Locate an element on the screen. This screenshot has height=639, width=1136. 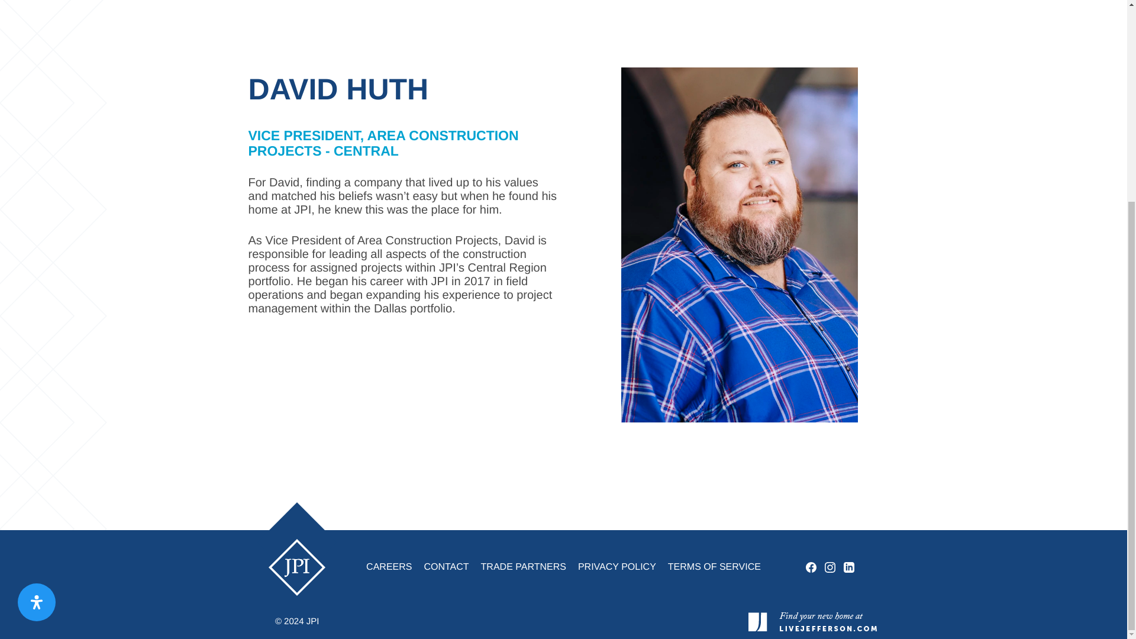
JPI Instagram Link is located at coordinates (830, 567).